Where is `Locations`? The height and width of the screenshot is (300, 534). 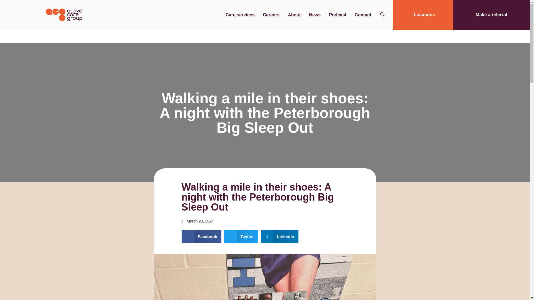 Locations is located at coordinates (423, 15).